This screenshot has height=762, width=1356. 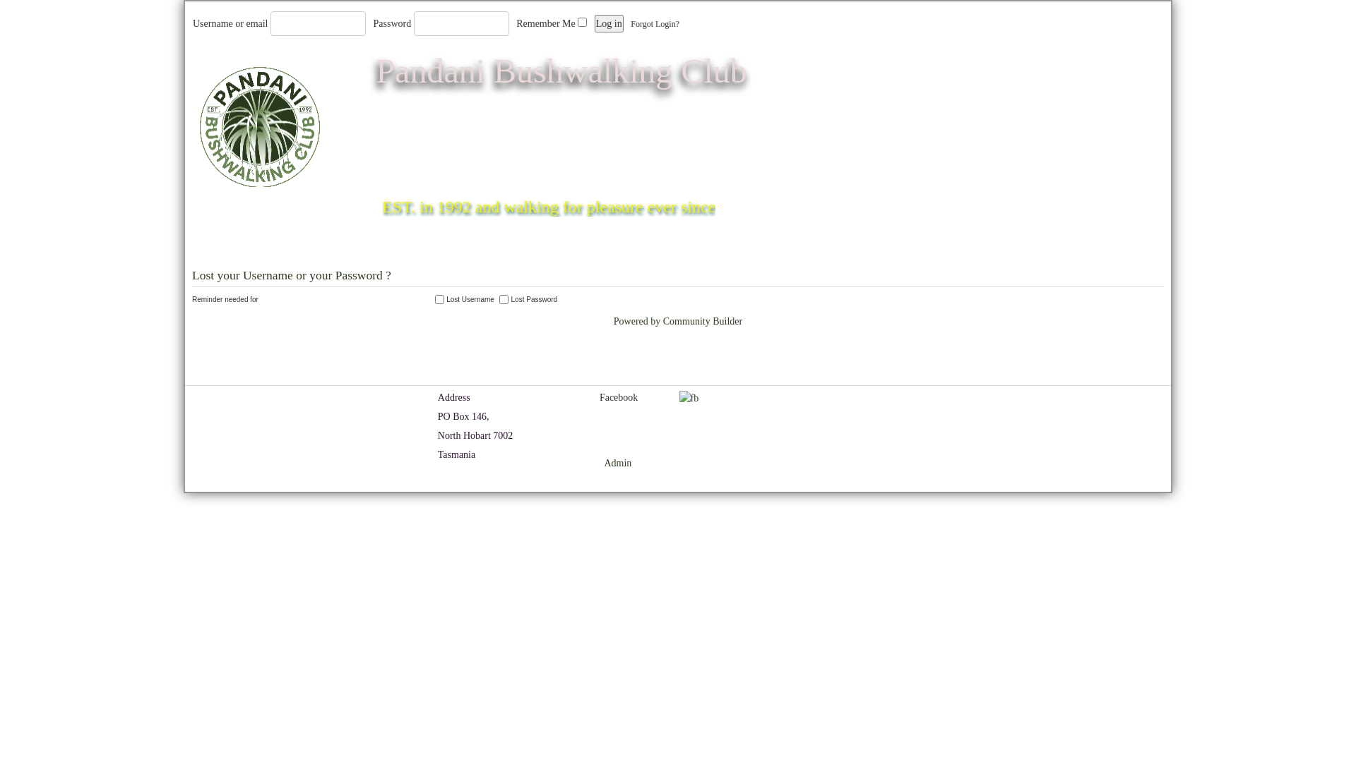 I want to click on Powered by Community Builder, so click(x=678, y=322).